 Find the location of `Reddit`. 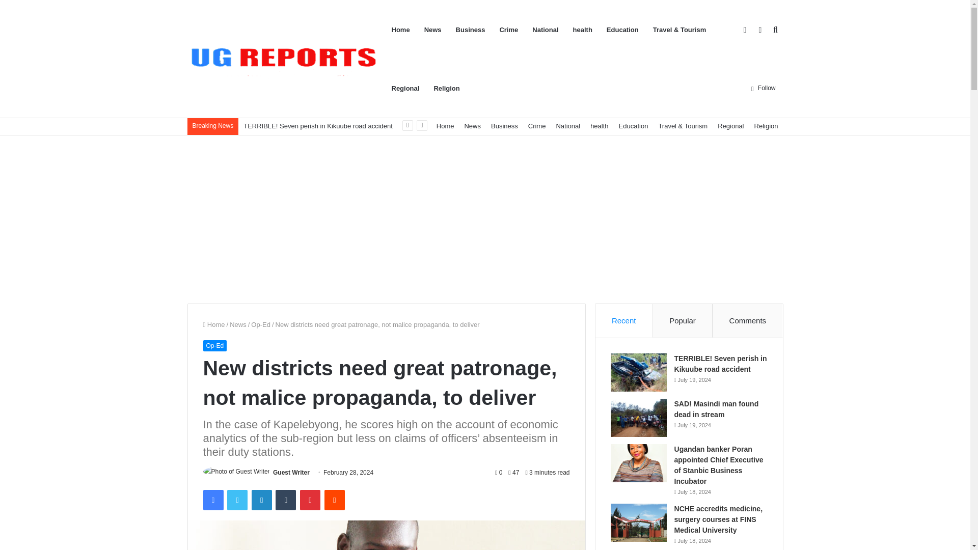

Reddit is located at coordinates (335, 500).